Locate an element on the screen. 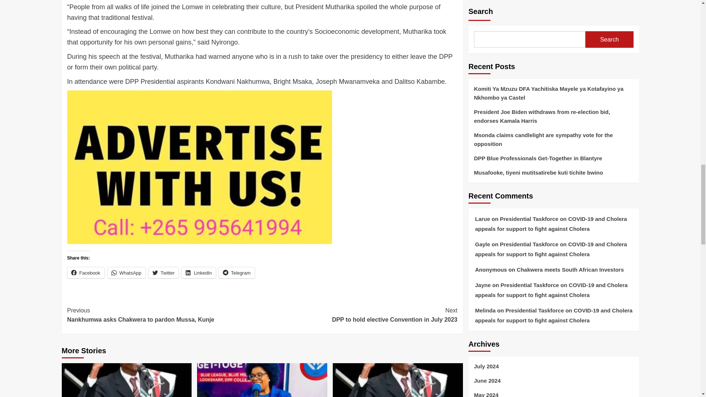 The height and width of the screenshot is (397, 706). LinkedIn is located at coordinates (236, 273).